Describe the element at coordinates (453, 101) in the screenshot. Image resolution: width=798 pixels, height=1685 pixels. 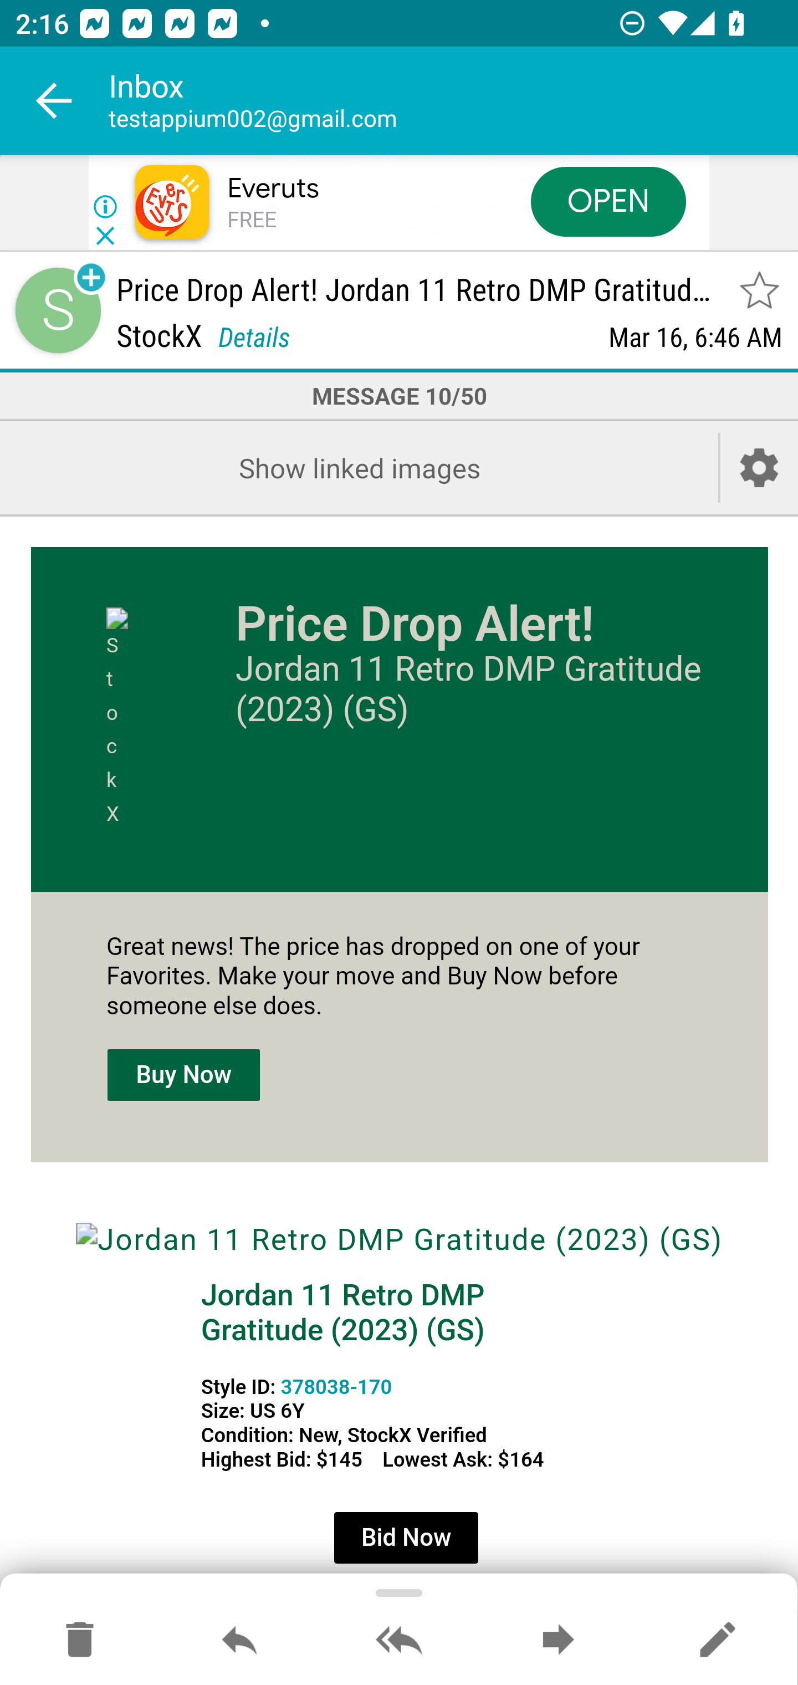
I see `Inbox testappium002@gmail.com` at that location.